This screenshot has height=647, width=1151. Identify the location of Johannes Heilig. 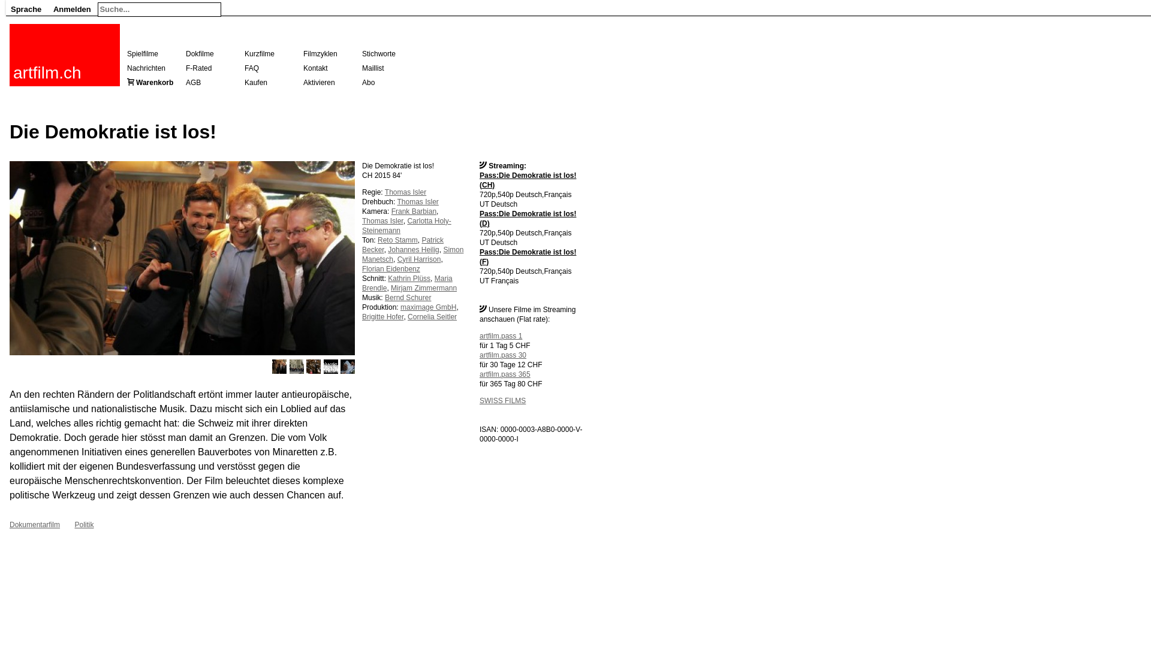
(414, 250).